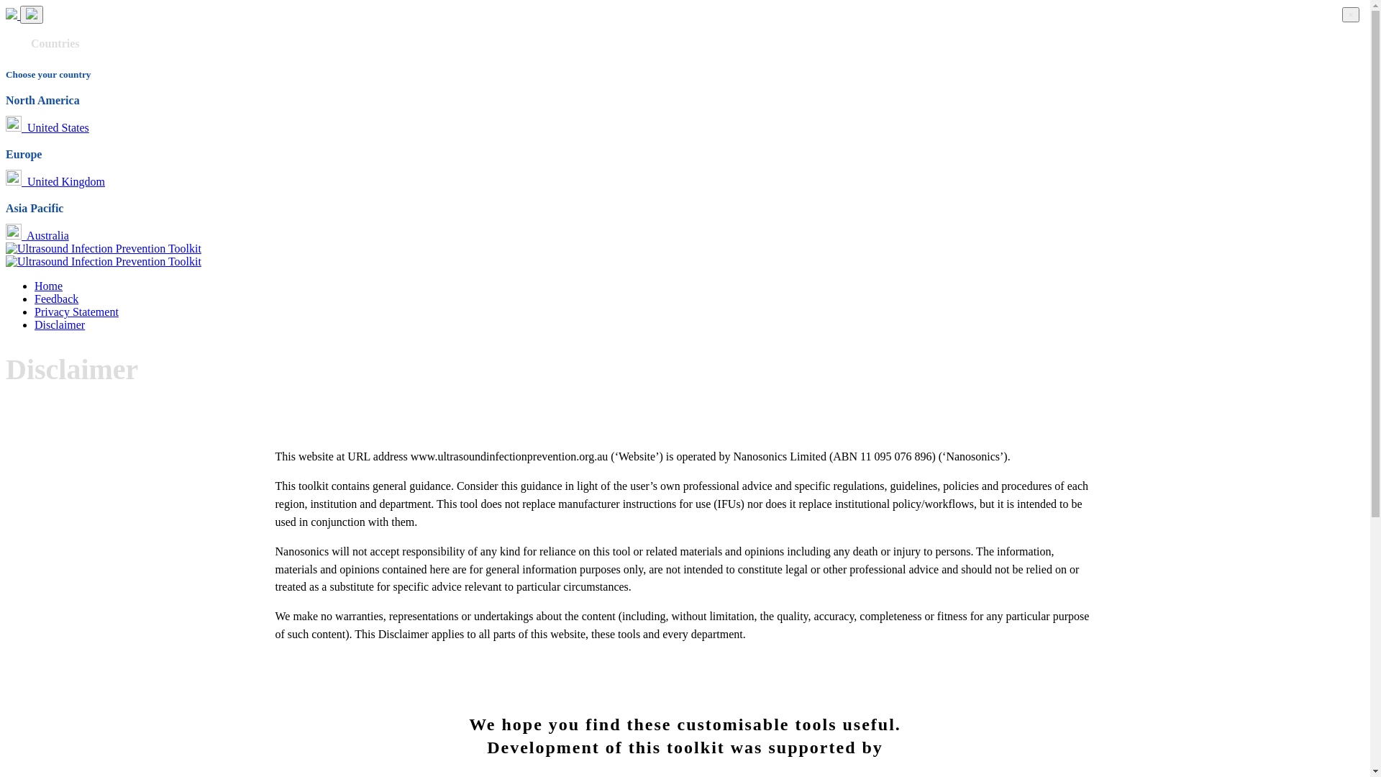 The image size is (1381, 777). I want to click on   United Kingdom, so click(55, 181).